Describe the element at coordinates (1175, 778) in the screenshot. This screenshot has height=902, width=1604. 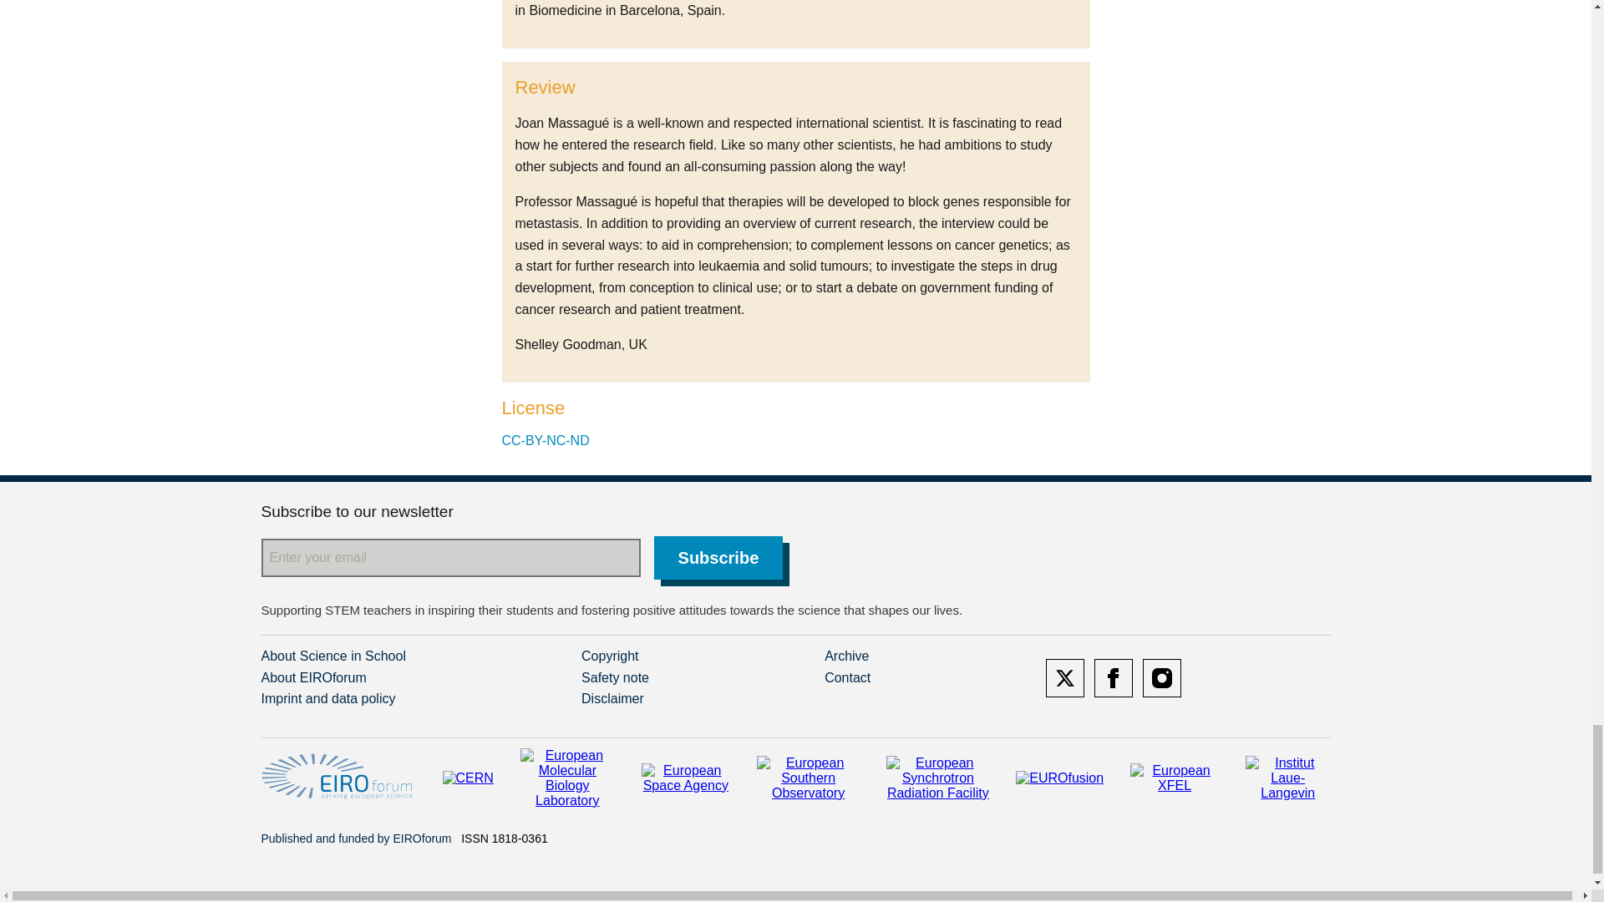
I see `European XFEL` at that location.